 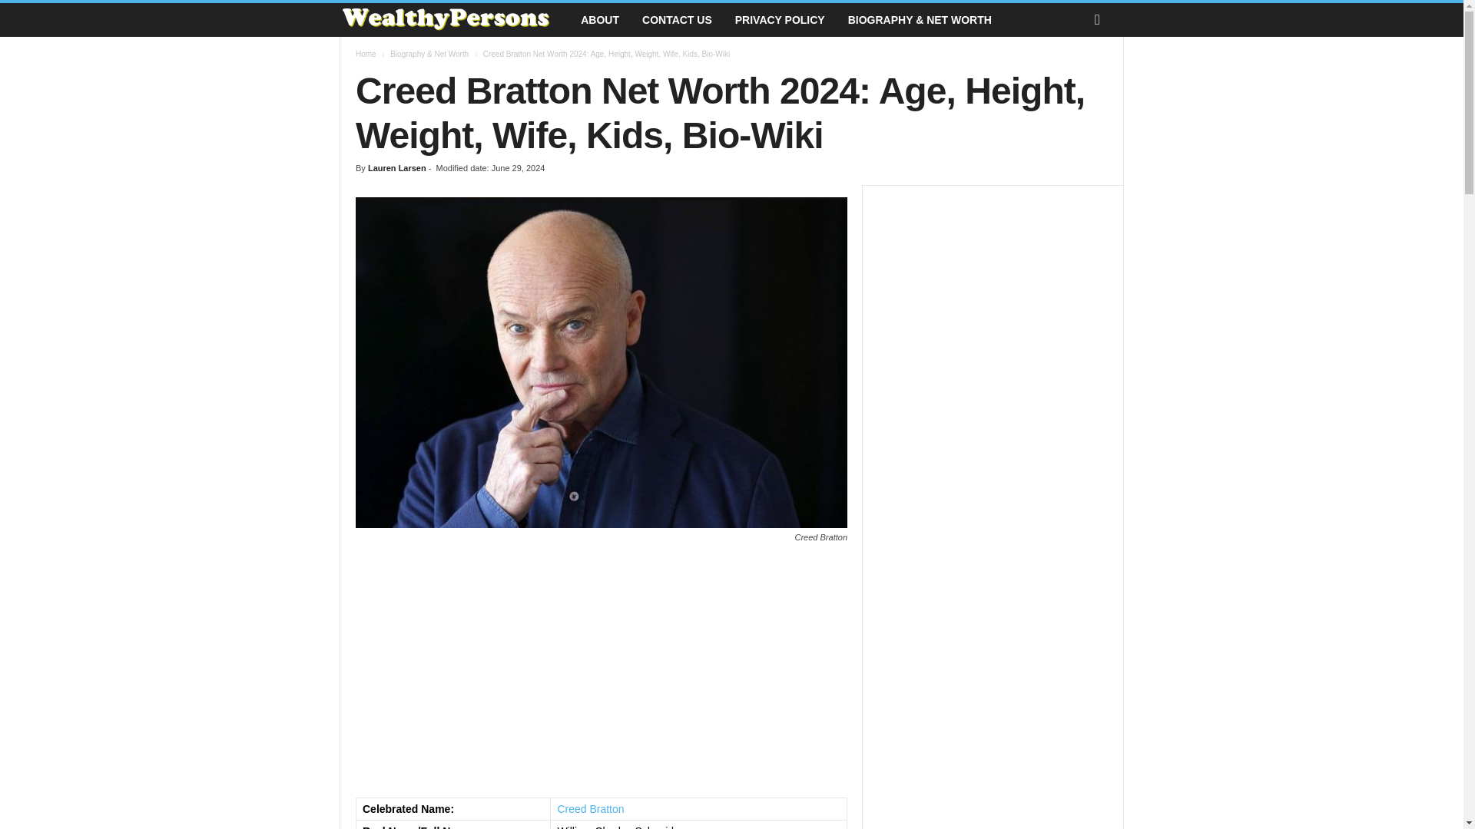 I want to click on Lauren Larsen, so click(x=396, y=167).